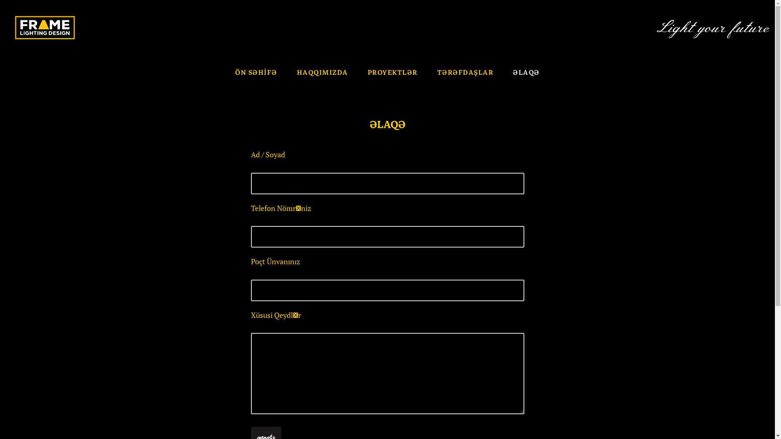  I want to click on Frame Lighting Design - Light Your Future, so click(45, 28).